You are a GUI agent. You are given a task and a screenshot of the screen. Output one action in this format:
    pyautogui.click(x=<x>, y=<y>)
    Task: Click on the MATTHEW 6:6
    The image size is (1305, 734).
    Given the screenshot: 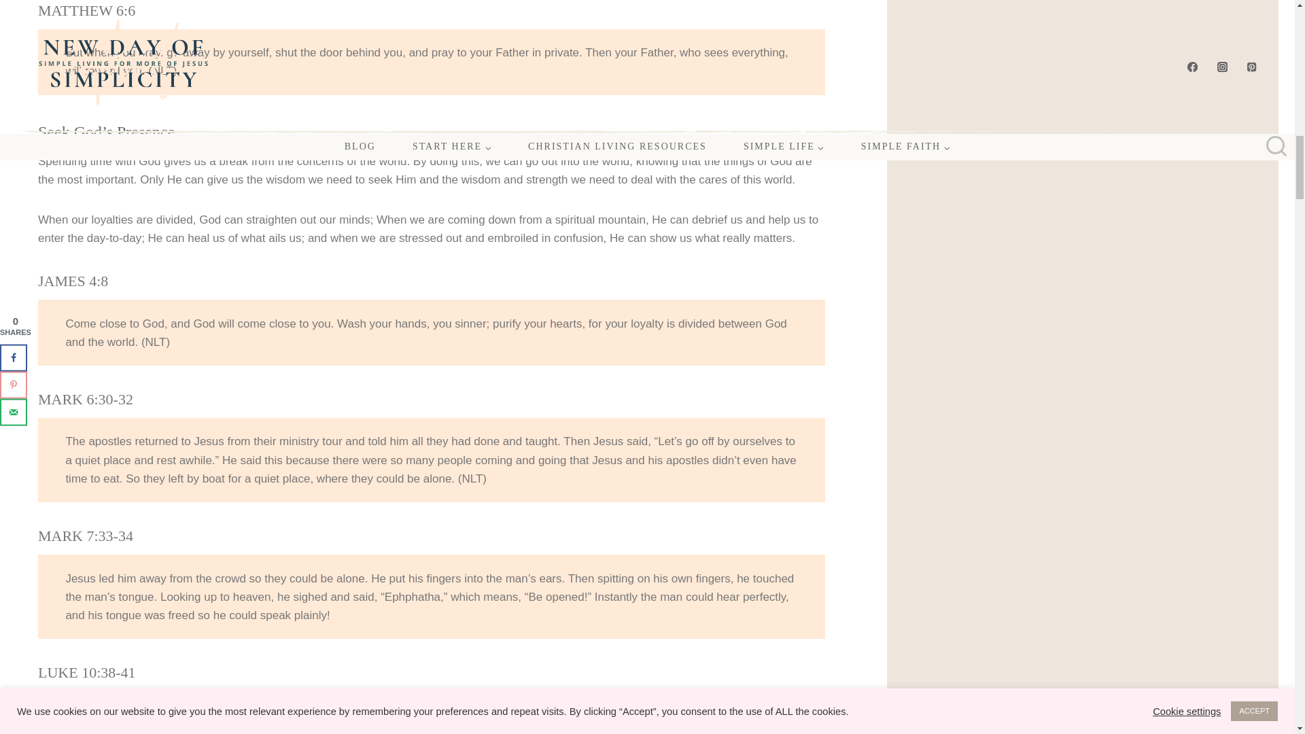 What is the action you would take?
    pyautogui.click(x=86, y=11)
    